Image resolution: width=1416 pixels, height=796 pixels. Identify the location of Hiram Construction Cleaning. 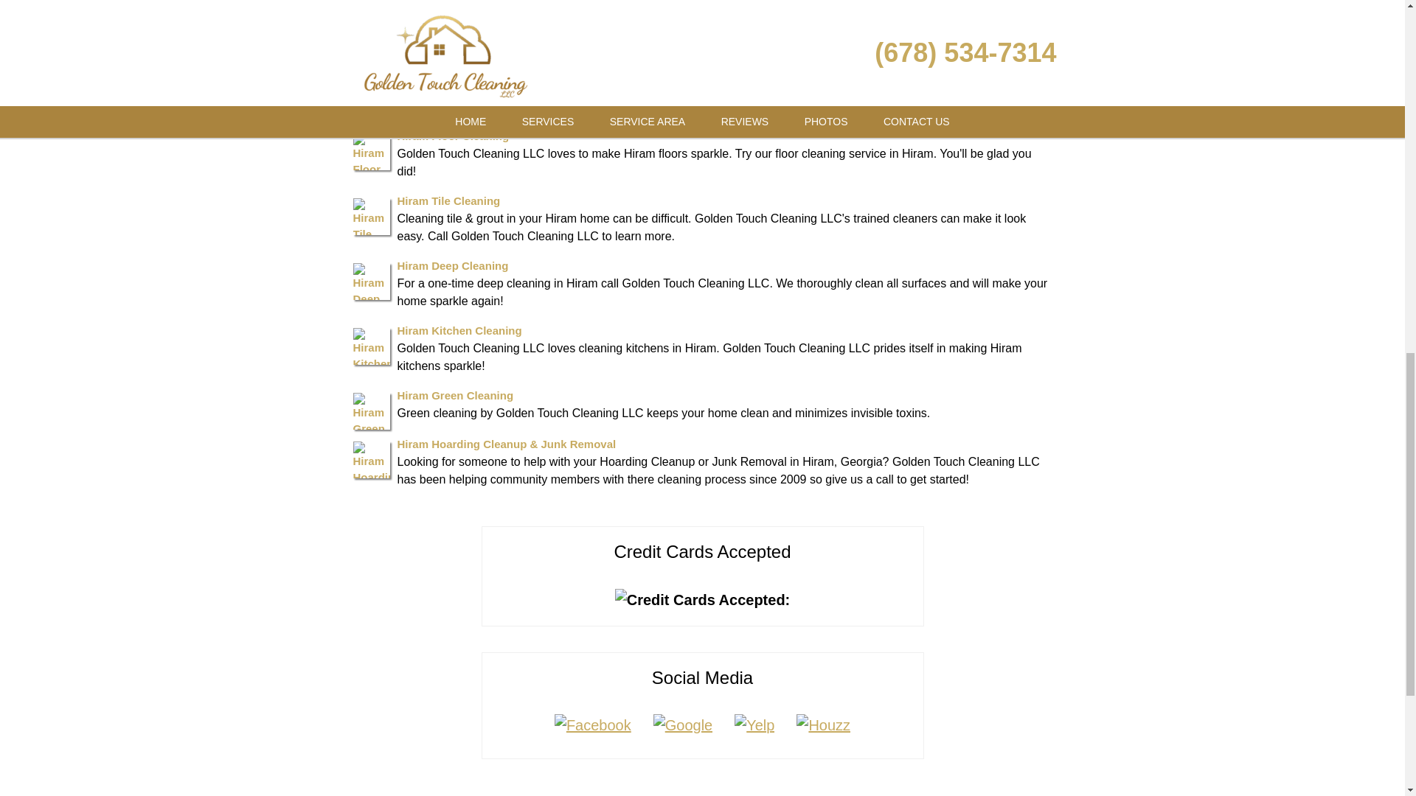
(473, 71).